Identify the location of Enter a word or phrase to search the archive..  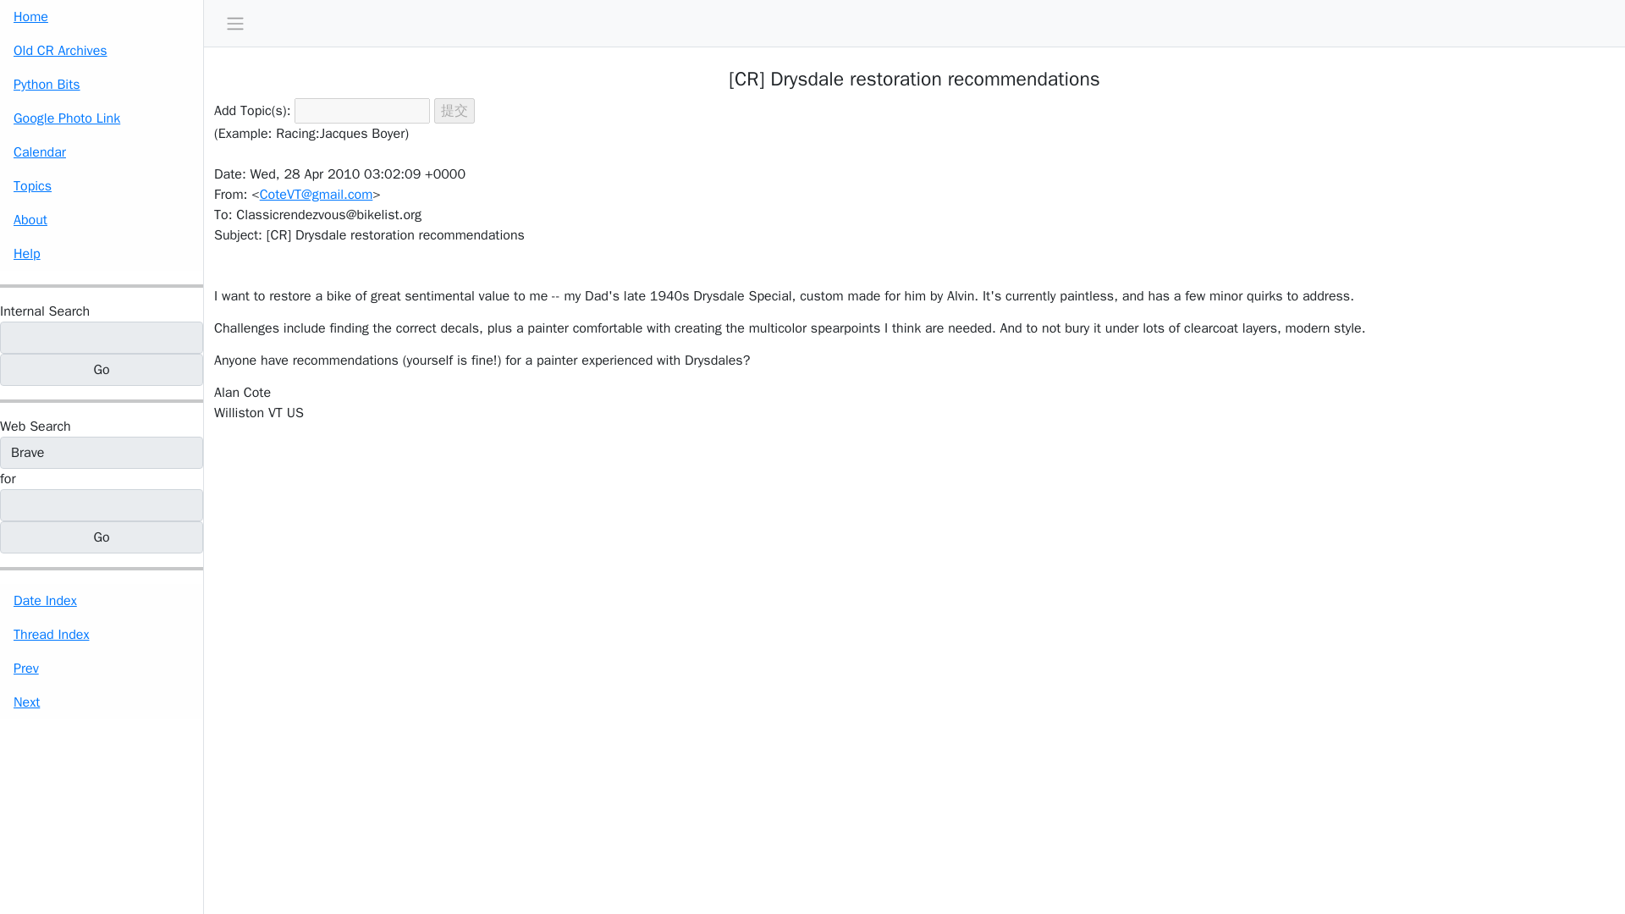
(44, 311).